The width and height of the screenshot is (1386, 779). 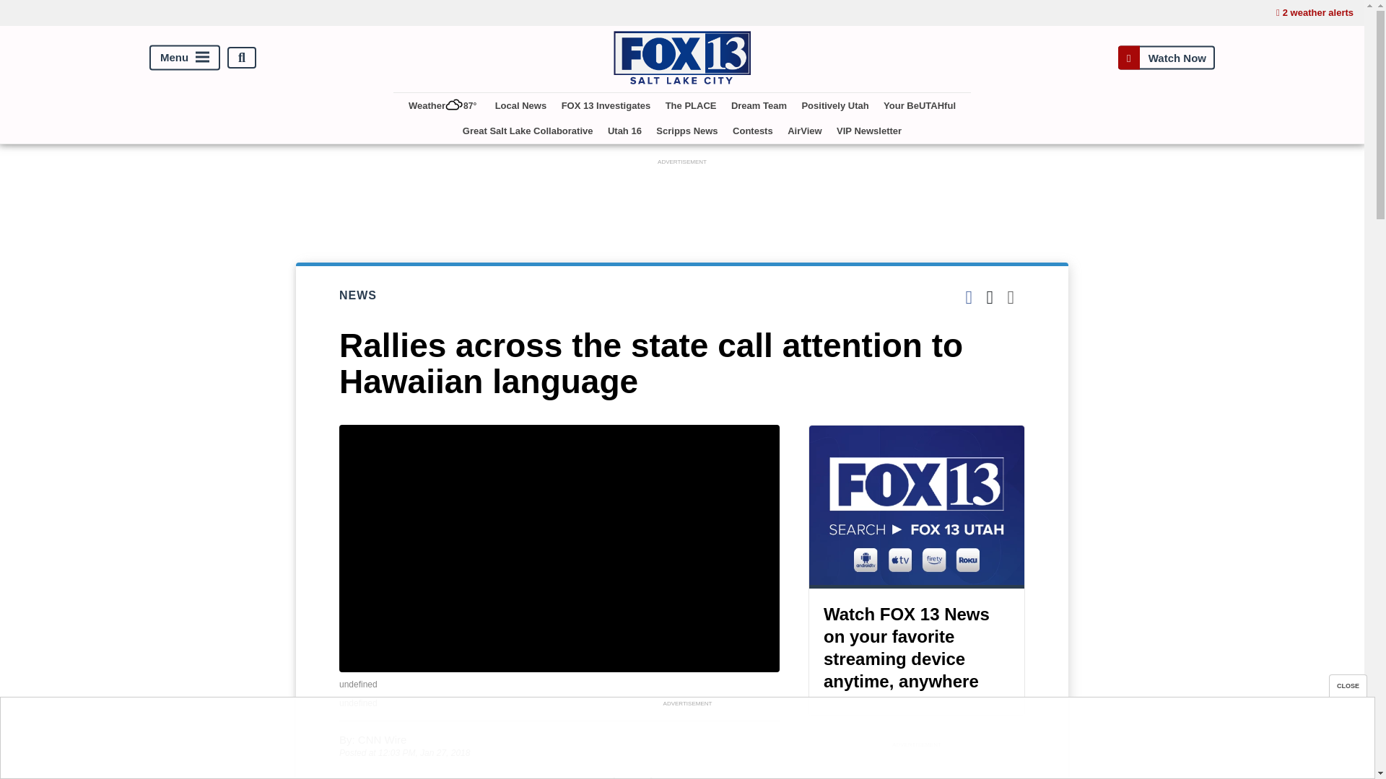 What do you see at coordinates (185, 58) in the screenshot?
I see `Menu` at bounding box center [185, 58].